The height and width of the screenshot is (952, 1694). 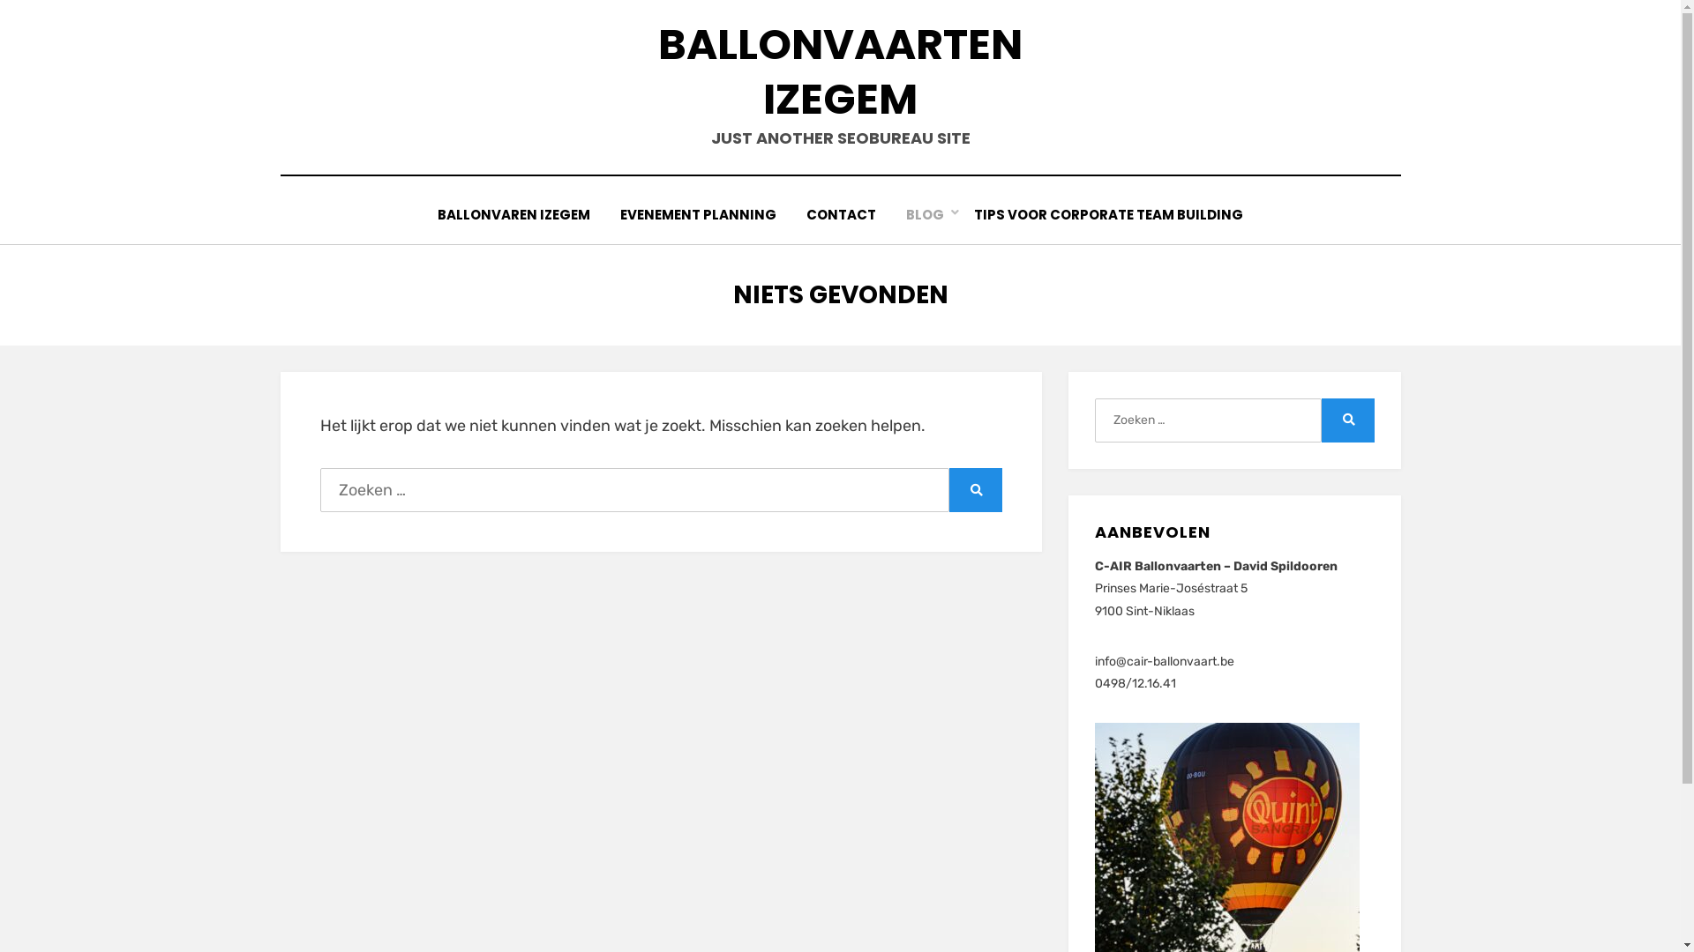 I want to click on EVENEMENT PLANNING, so click(x=699, y=215).